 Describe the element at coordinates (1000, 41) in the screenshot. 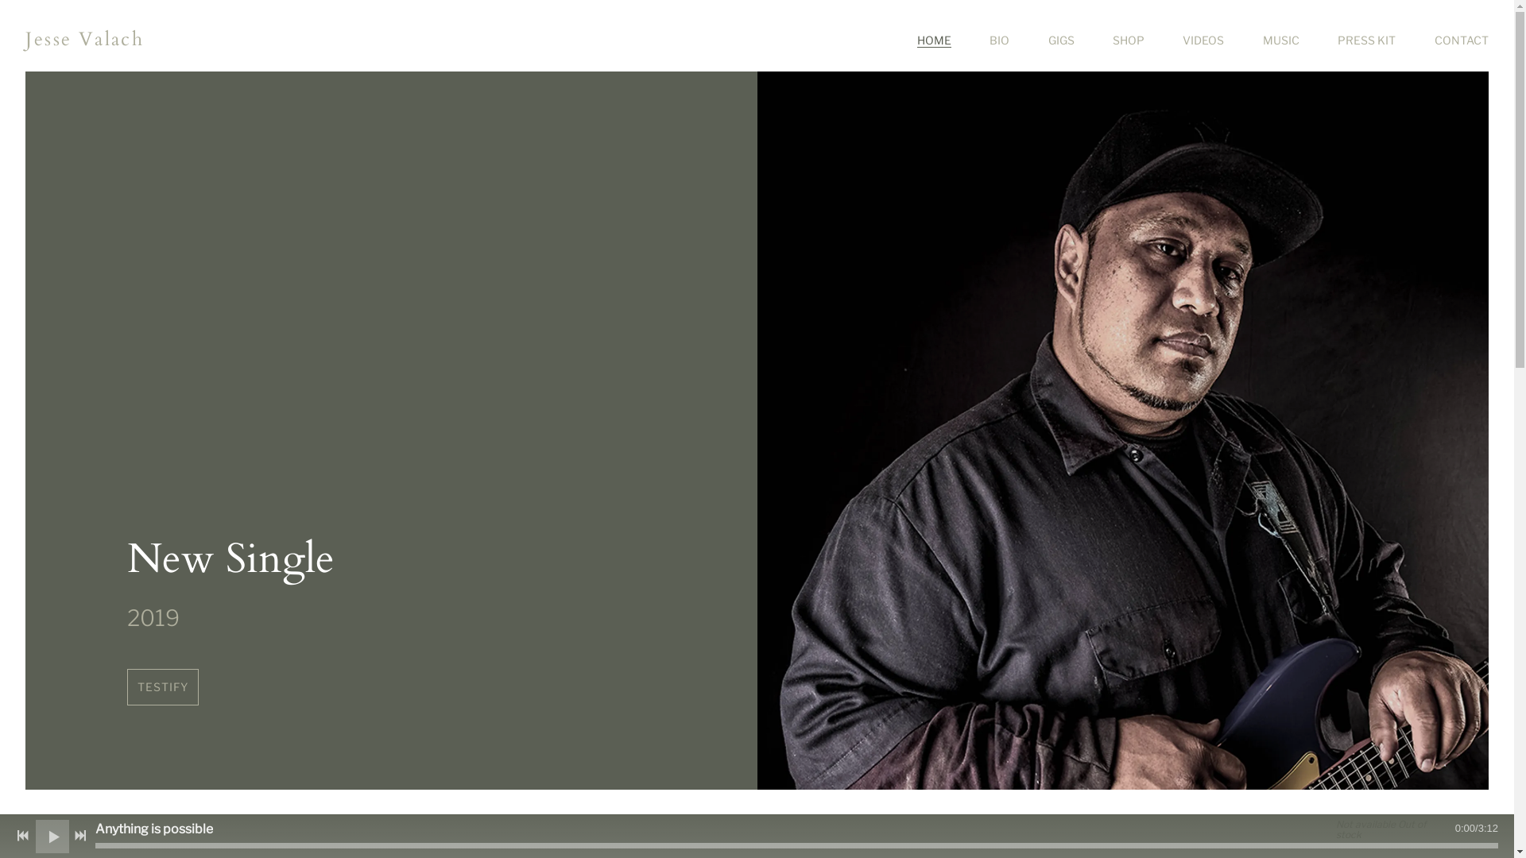

I see `BIO` at that location.